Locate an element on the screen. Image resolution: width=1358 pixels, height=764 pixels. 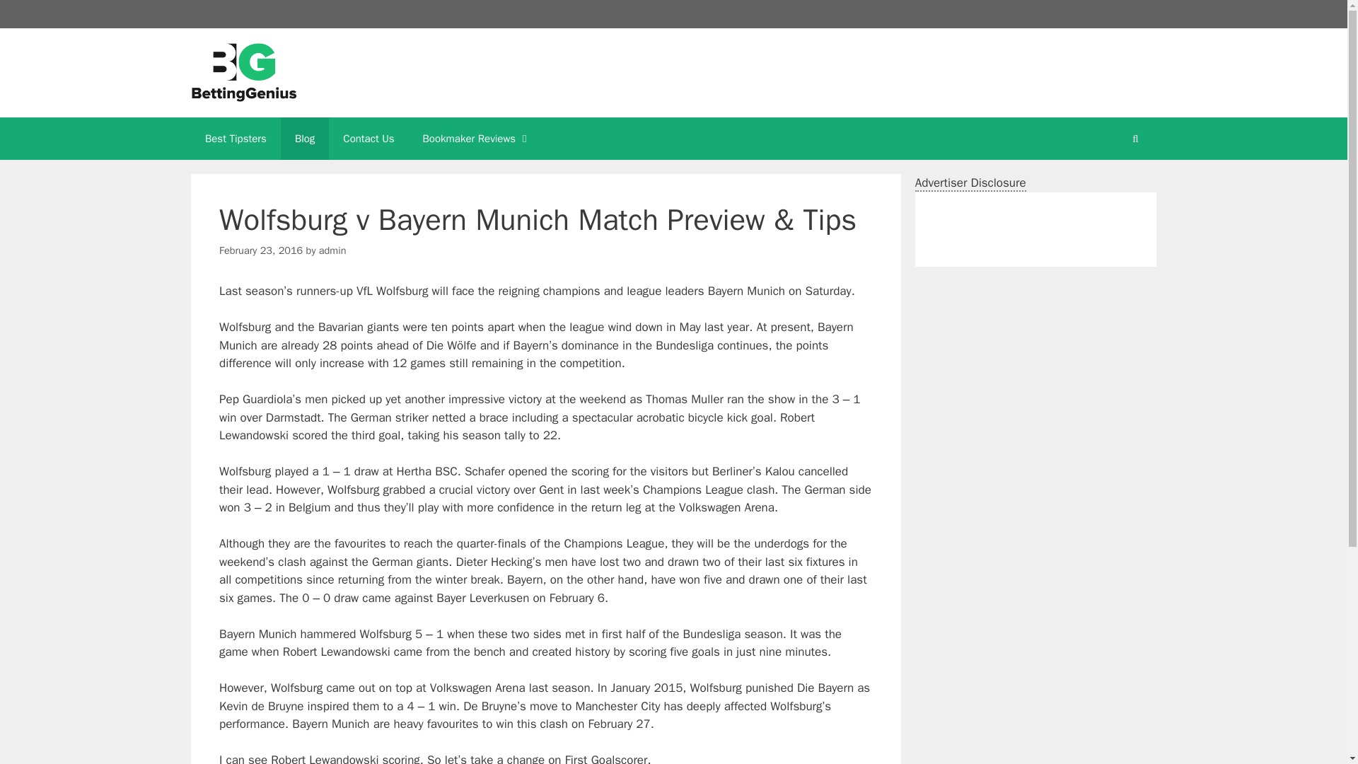
Best Tipsters is located at coordinates (236, 139).